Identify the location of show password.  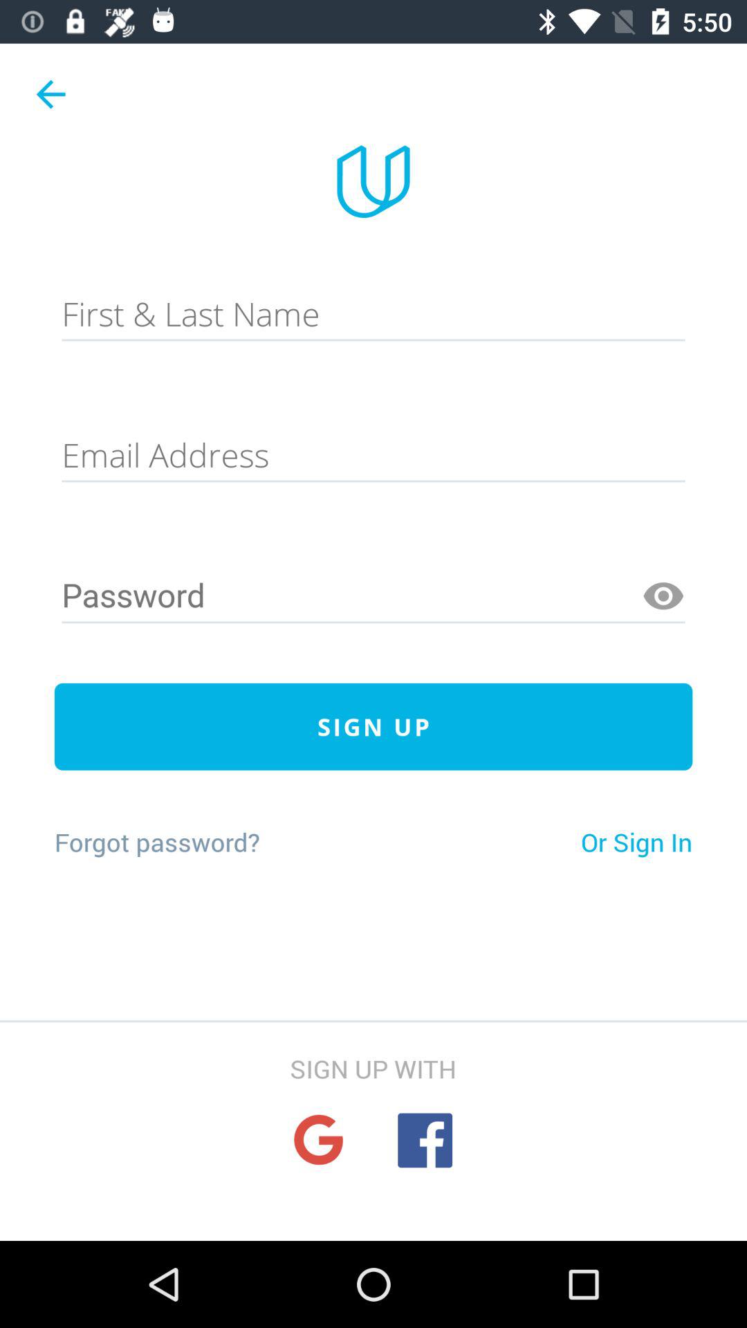
(663, 596).